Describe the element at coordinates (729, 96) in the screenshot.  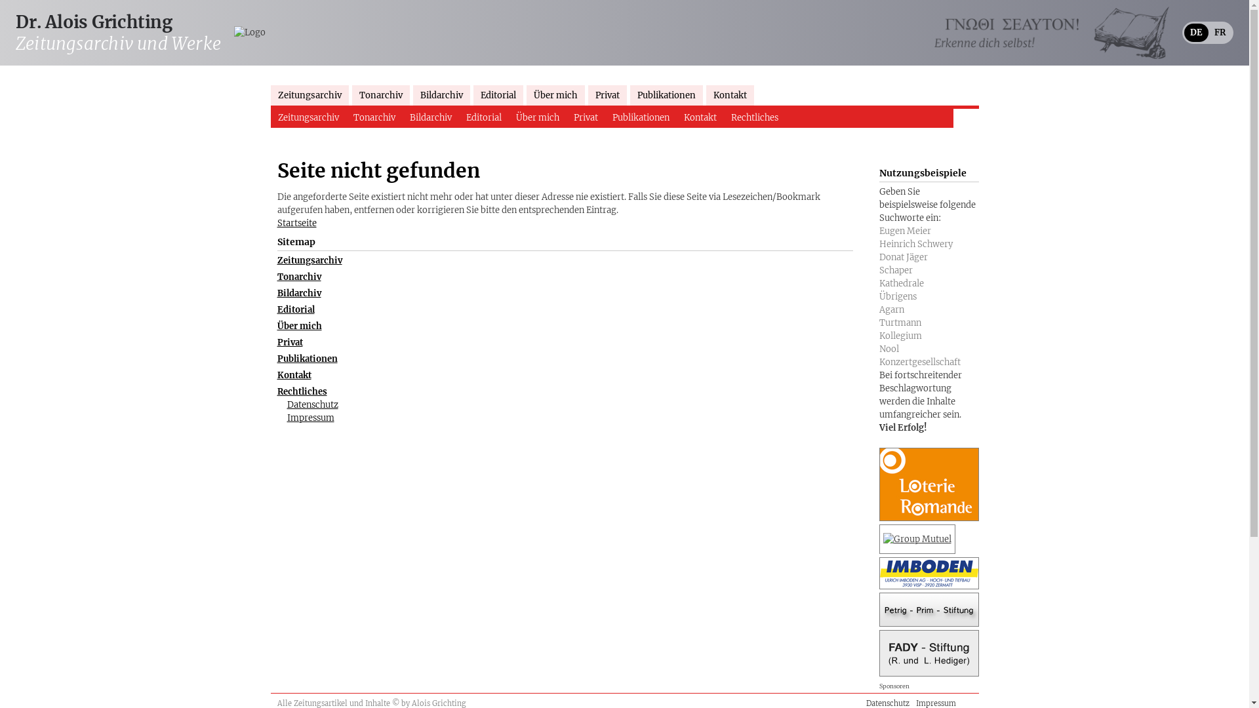
I see `Kontakt` at that location.